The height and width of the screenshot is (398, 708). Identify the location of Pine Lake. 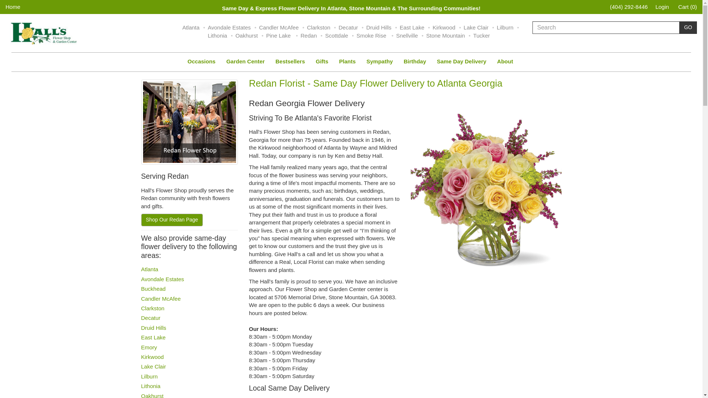
(279, 35).